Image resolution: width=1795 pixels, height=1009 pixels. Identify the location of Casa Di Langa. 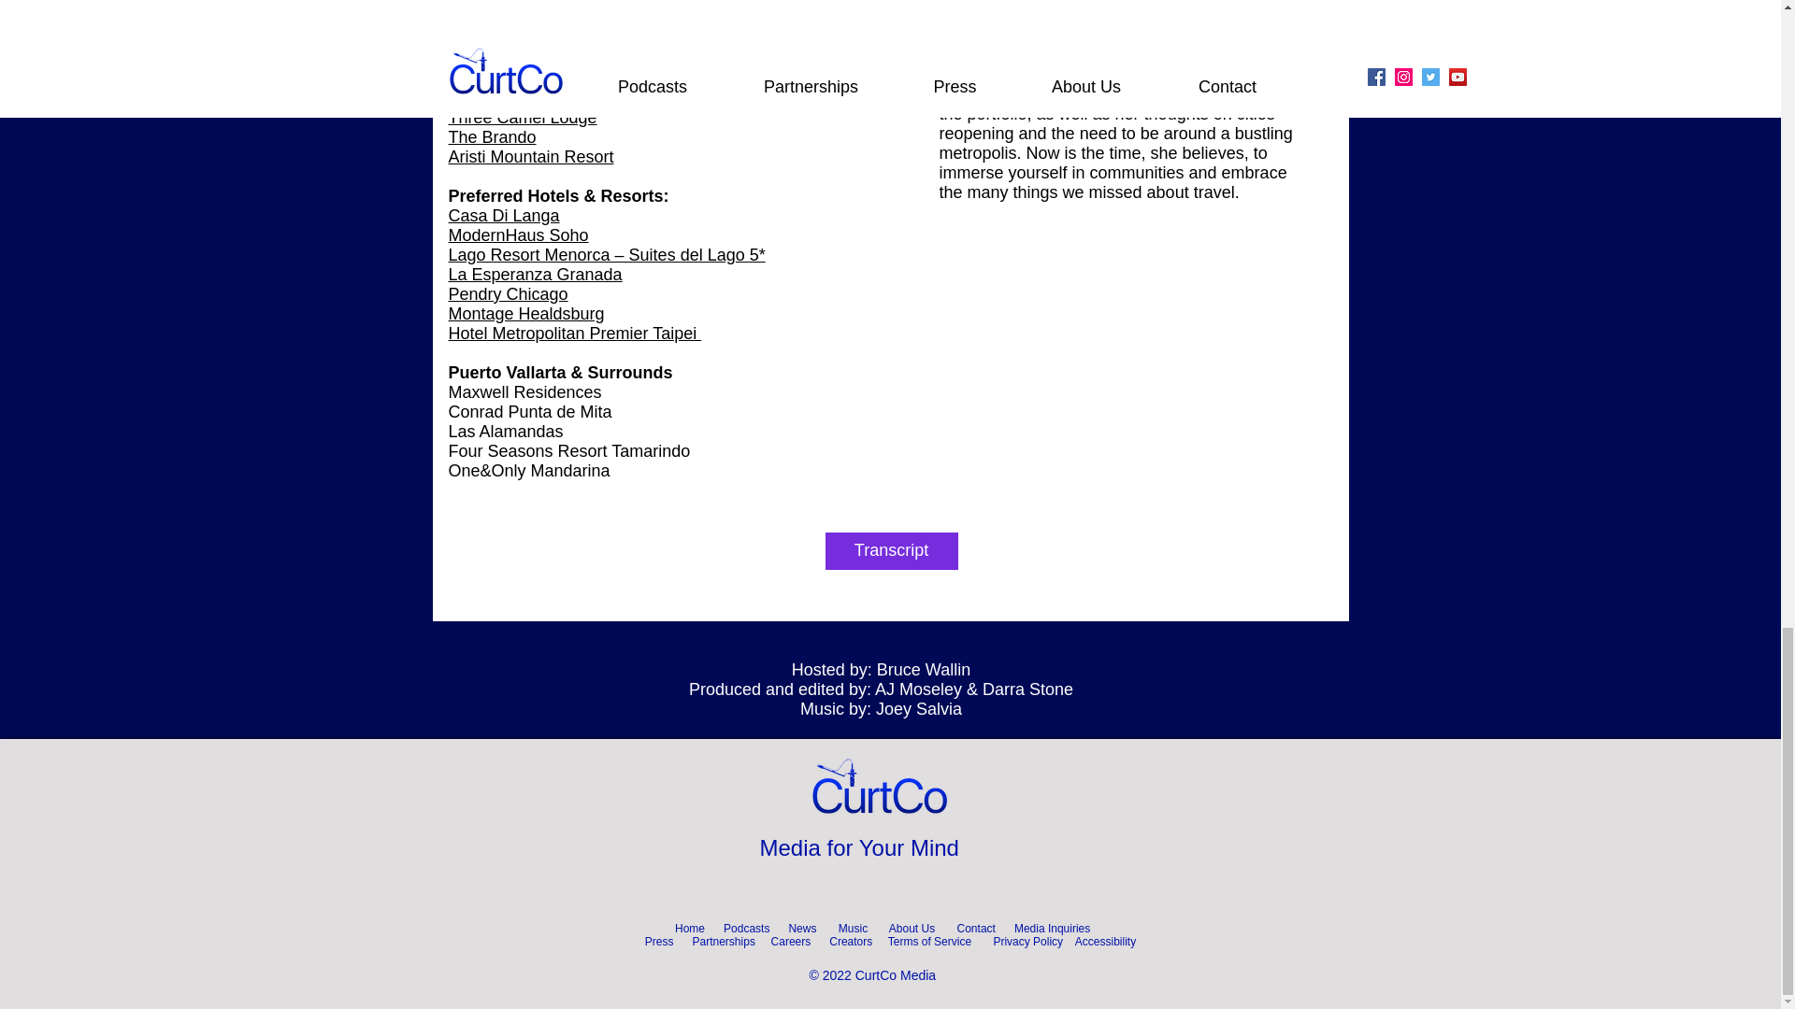
(505, 215).